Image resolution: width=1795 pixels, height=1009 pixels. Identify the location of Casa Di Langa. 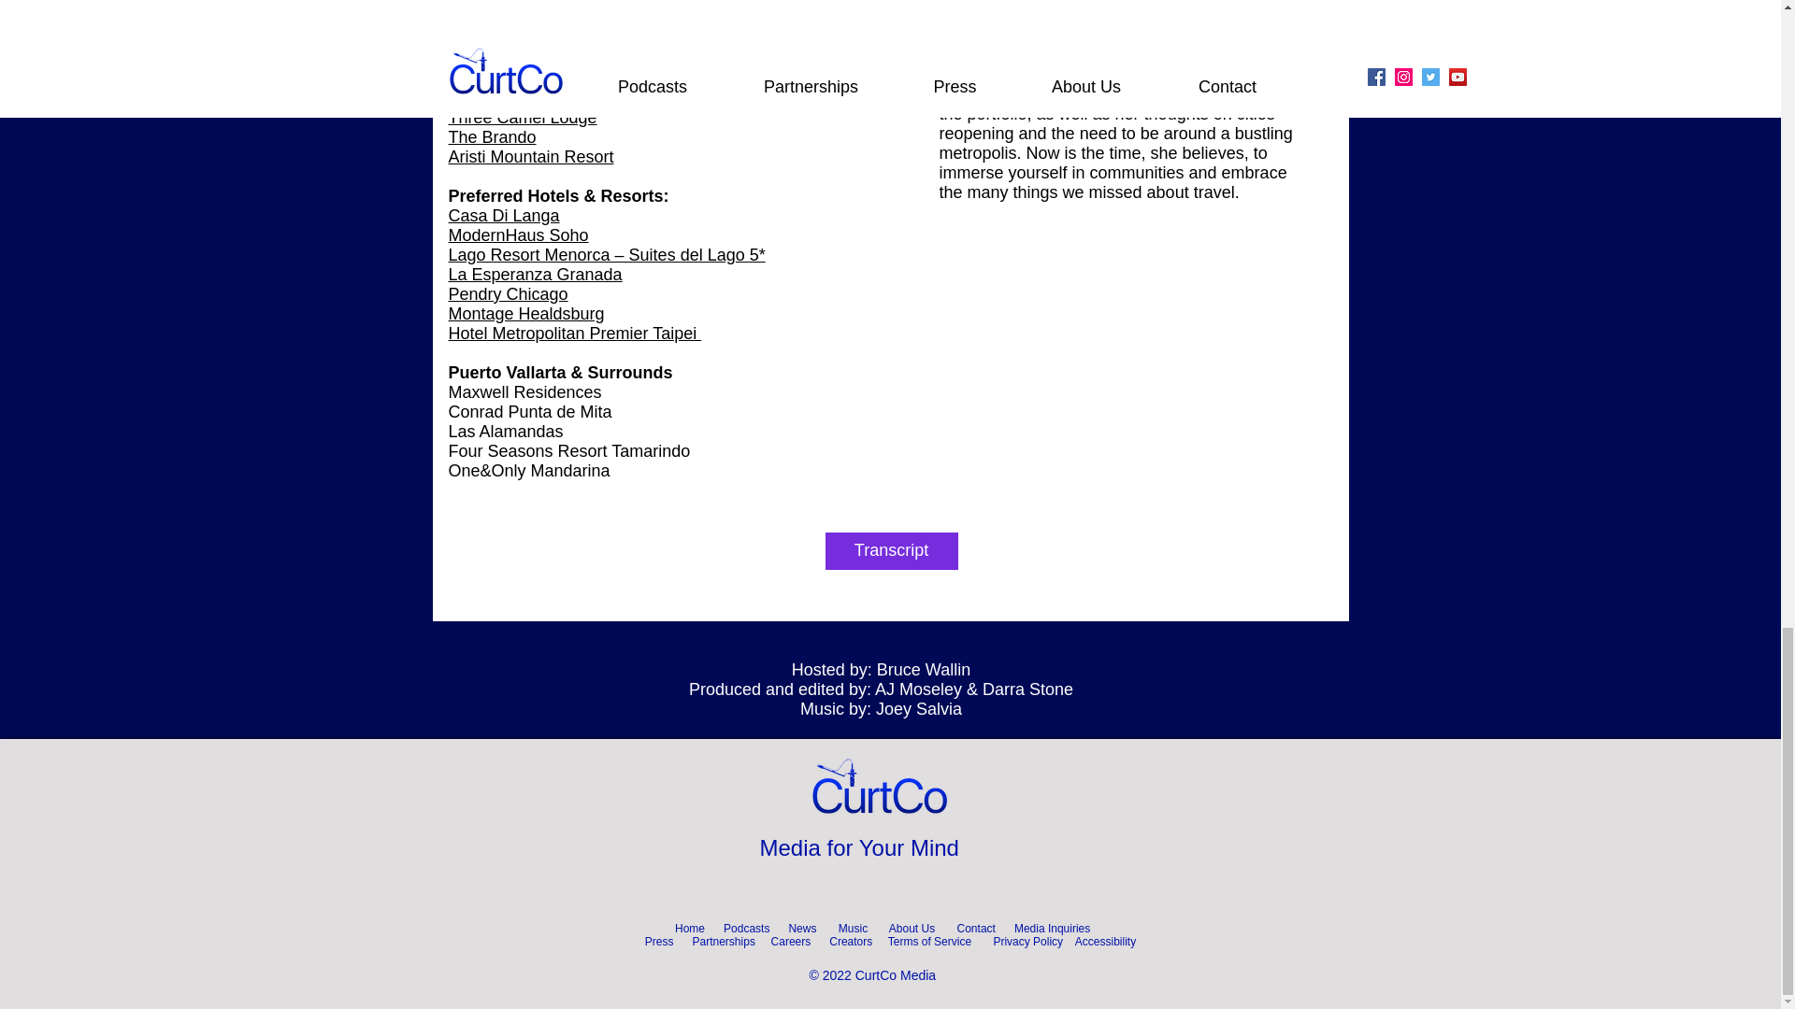
(505, 215).